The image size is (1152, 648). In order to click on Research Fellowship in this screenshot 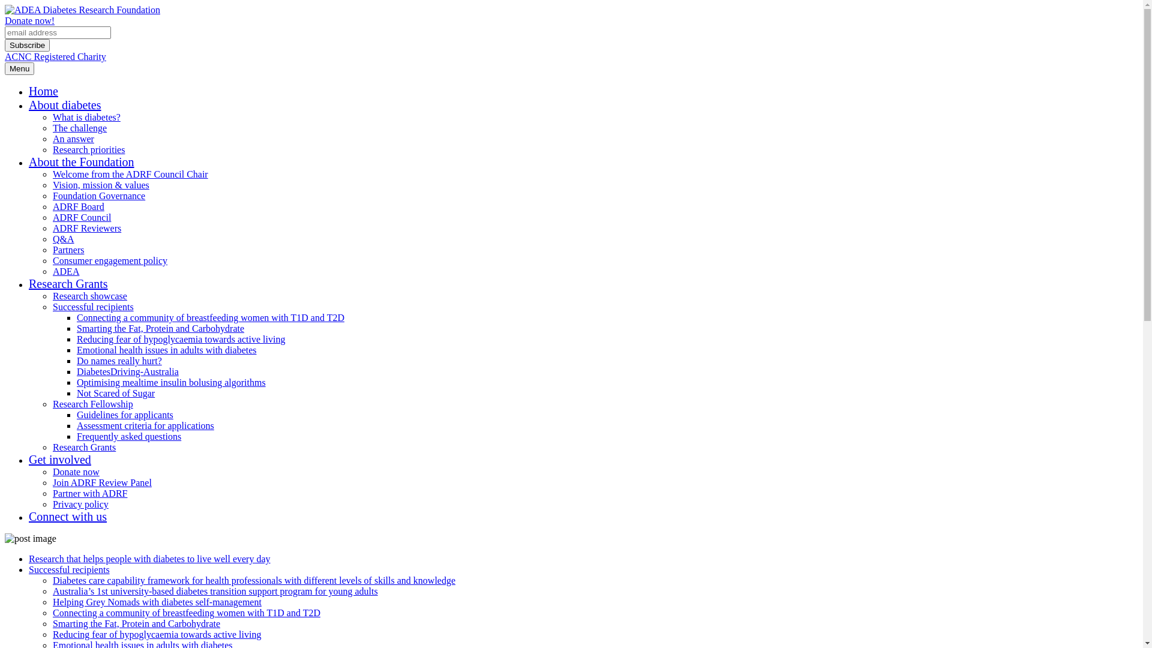, I will do `click(93, 404)`.